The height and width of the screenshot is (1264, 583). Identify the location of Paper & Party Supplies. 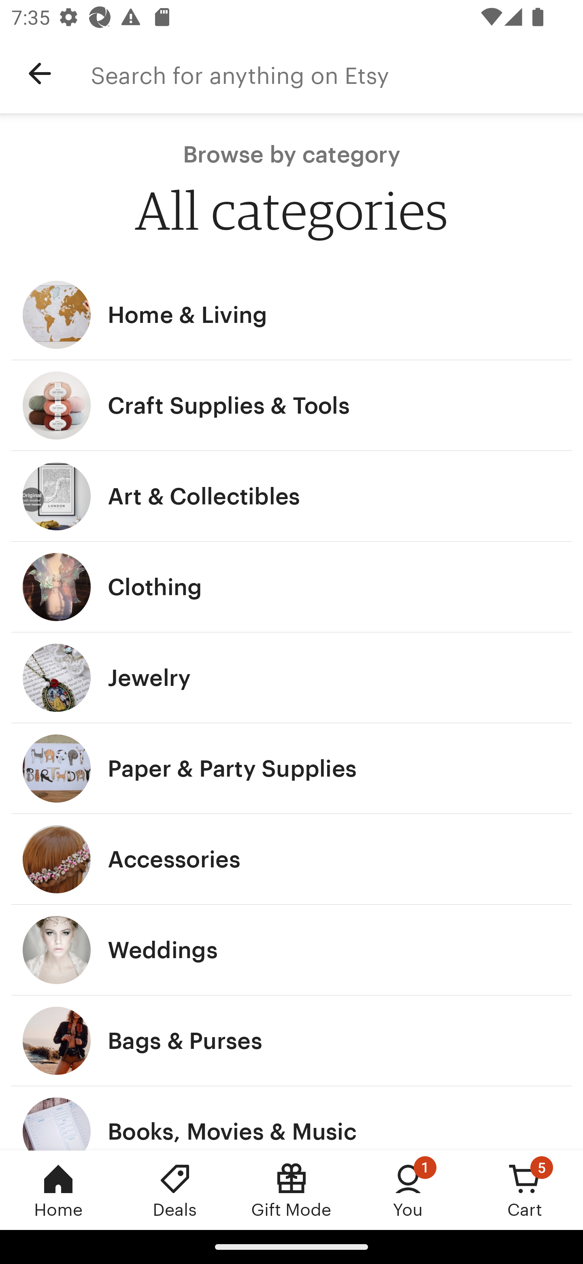
(291, 768).